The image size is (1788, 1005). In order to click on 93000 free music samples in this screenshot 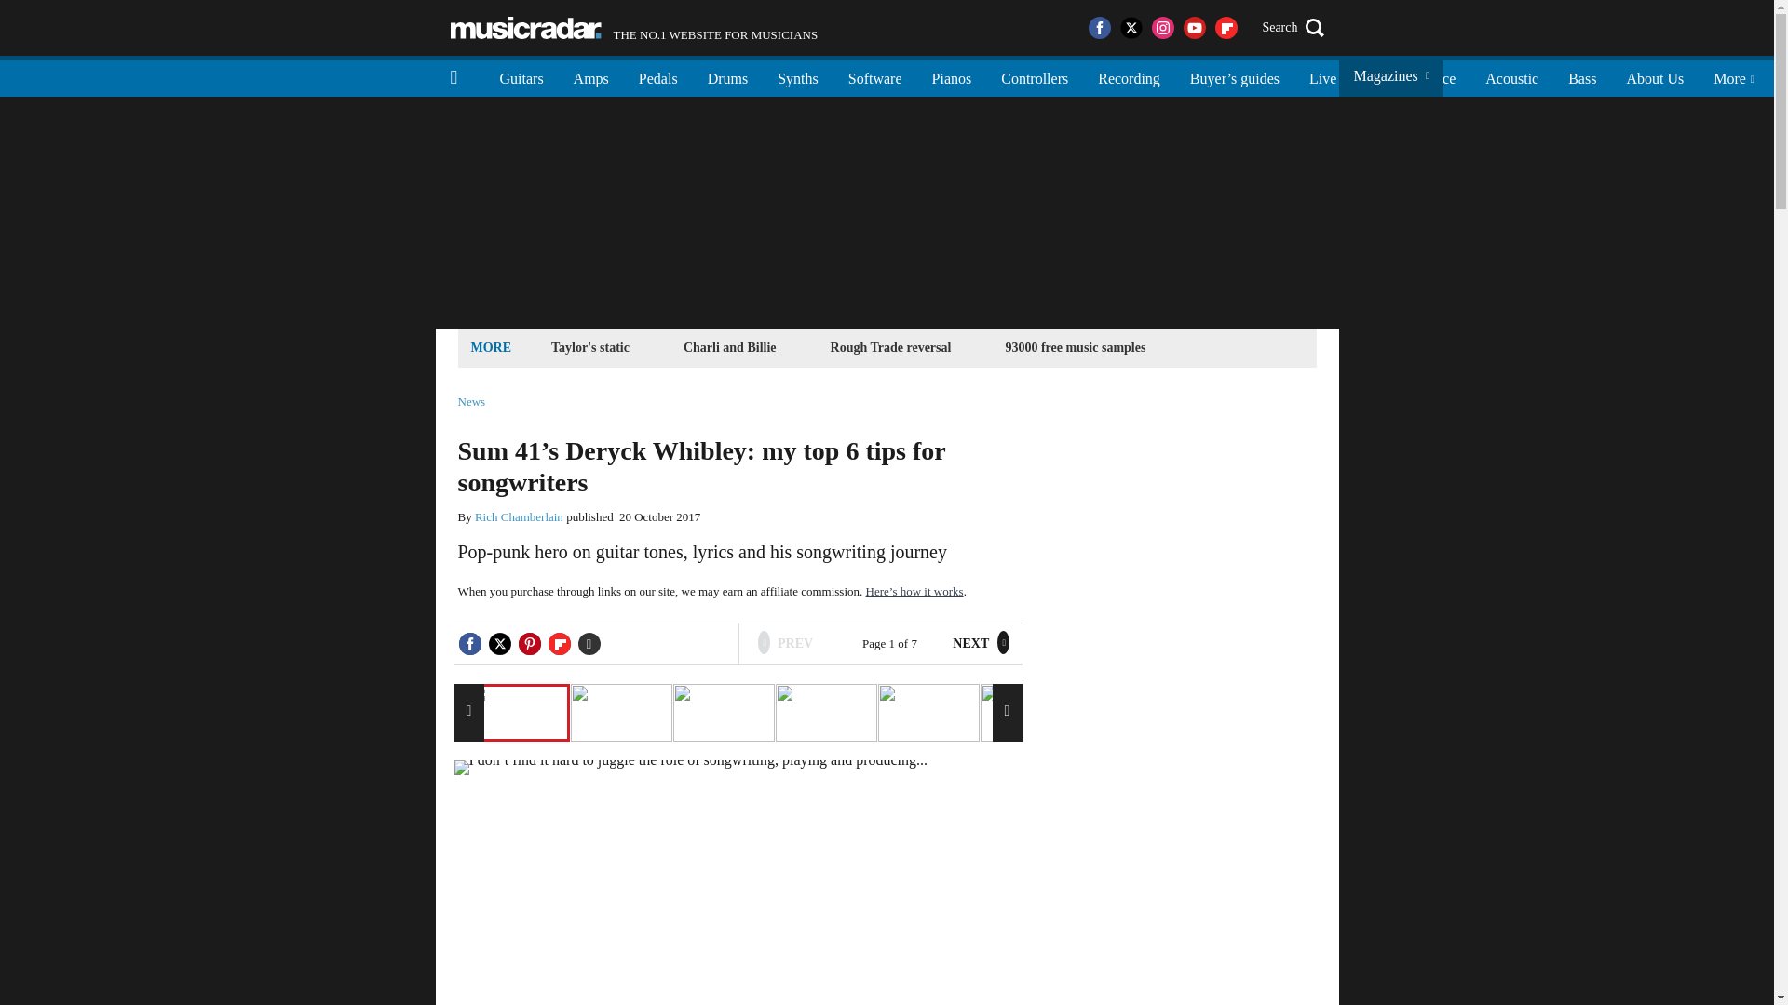, I will do `click(1075, 346)`.